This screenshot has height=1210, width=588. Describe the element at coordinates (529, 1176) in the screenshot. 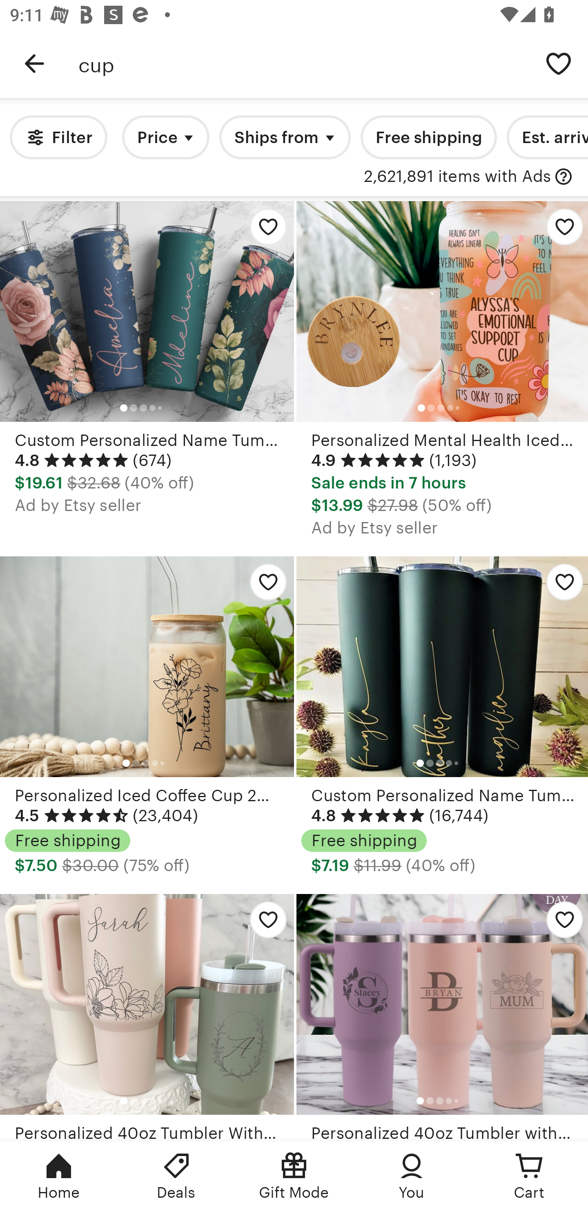

I see `Cart` at that location.